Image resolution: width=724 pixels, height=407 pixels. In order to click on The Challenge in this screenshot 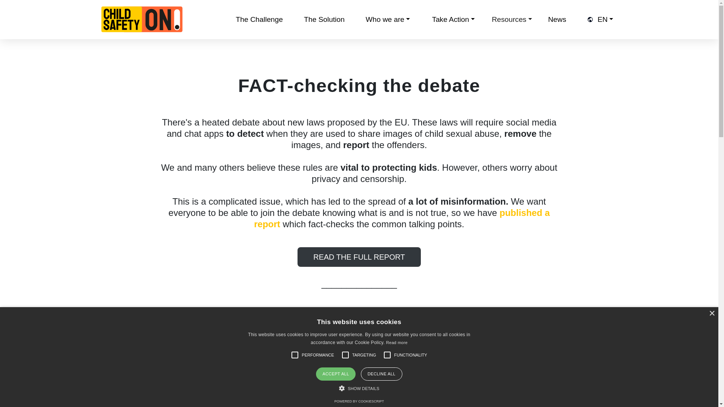, I will do `click(259, 20)`.